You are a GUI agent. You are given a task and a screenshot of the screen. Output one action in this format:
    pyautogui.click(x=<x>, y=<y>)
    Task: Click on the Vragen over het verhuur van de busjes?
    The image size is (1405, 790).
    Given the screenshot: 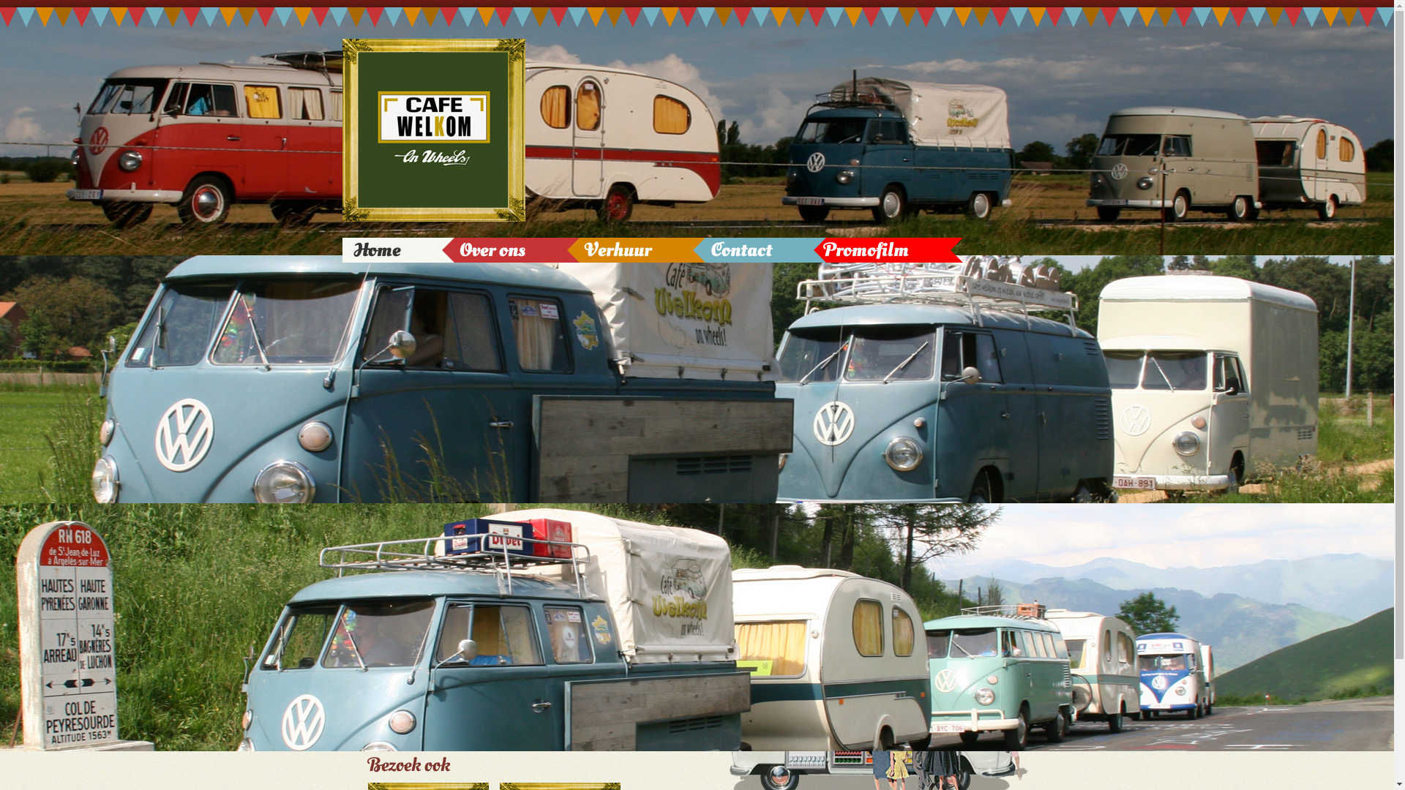 What is the action you would take?
    pyautogui.click(x=507, y=680)
    